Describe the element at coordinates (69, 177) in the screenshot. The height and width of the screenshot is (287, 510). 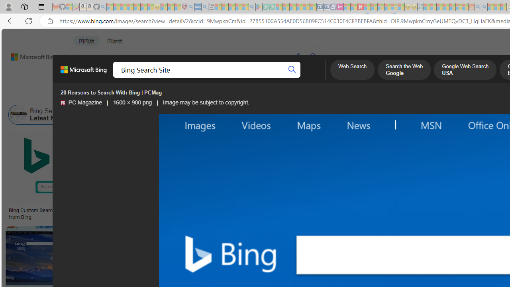
I see `Bing Custom Search: A New Site Search Solution from BingSave` at that location.